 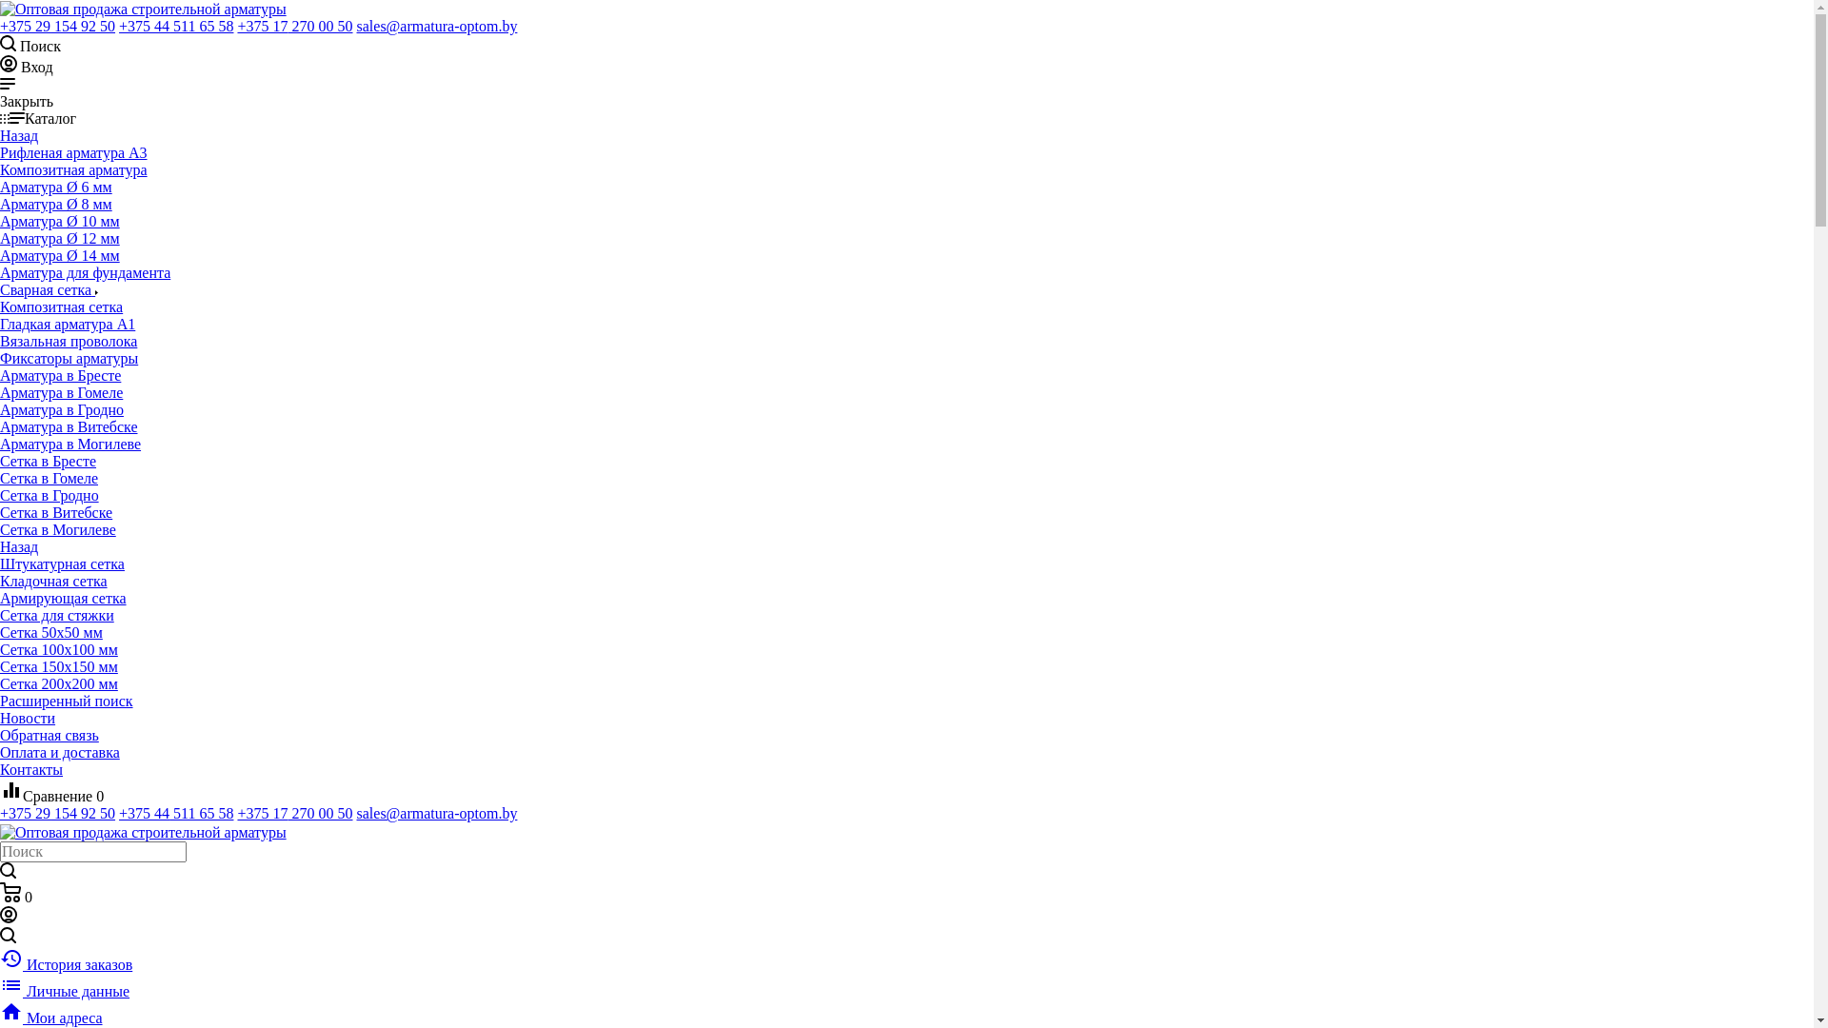 What do you see at coordinates (175, 813) in the screenshot?
I see `+375 44 511 65 58` at bounding box center [175, 813].